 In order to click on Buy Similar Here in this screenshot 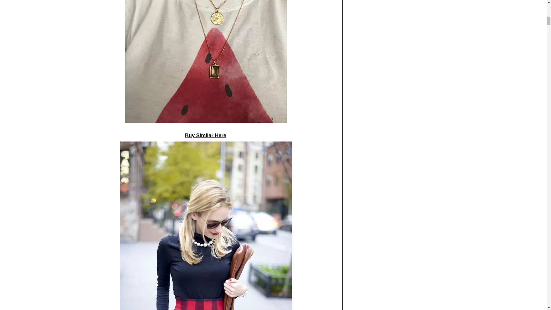, I will do `click(205, 135)`.